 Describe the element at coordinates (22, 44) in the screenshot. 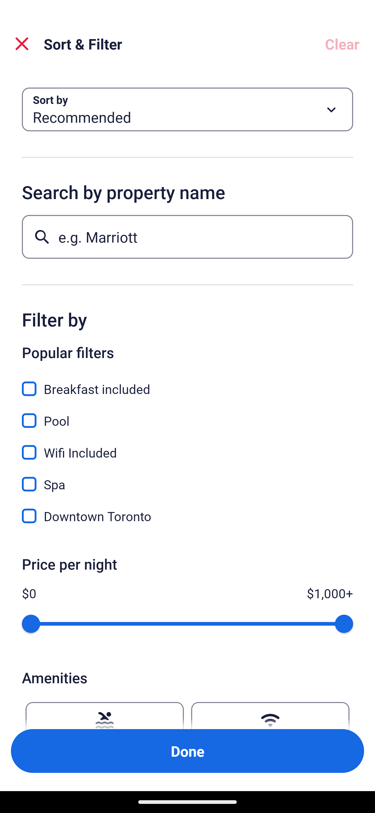

I see `Close Sort and Filter` at that location.